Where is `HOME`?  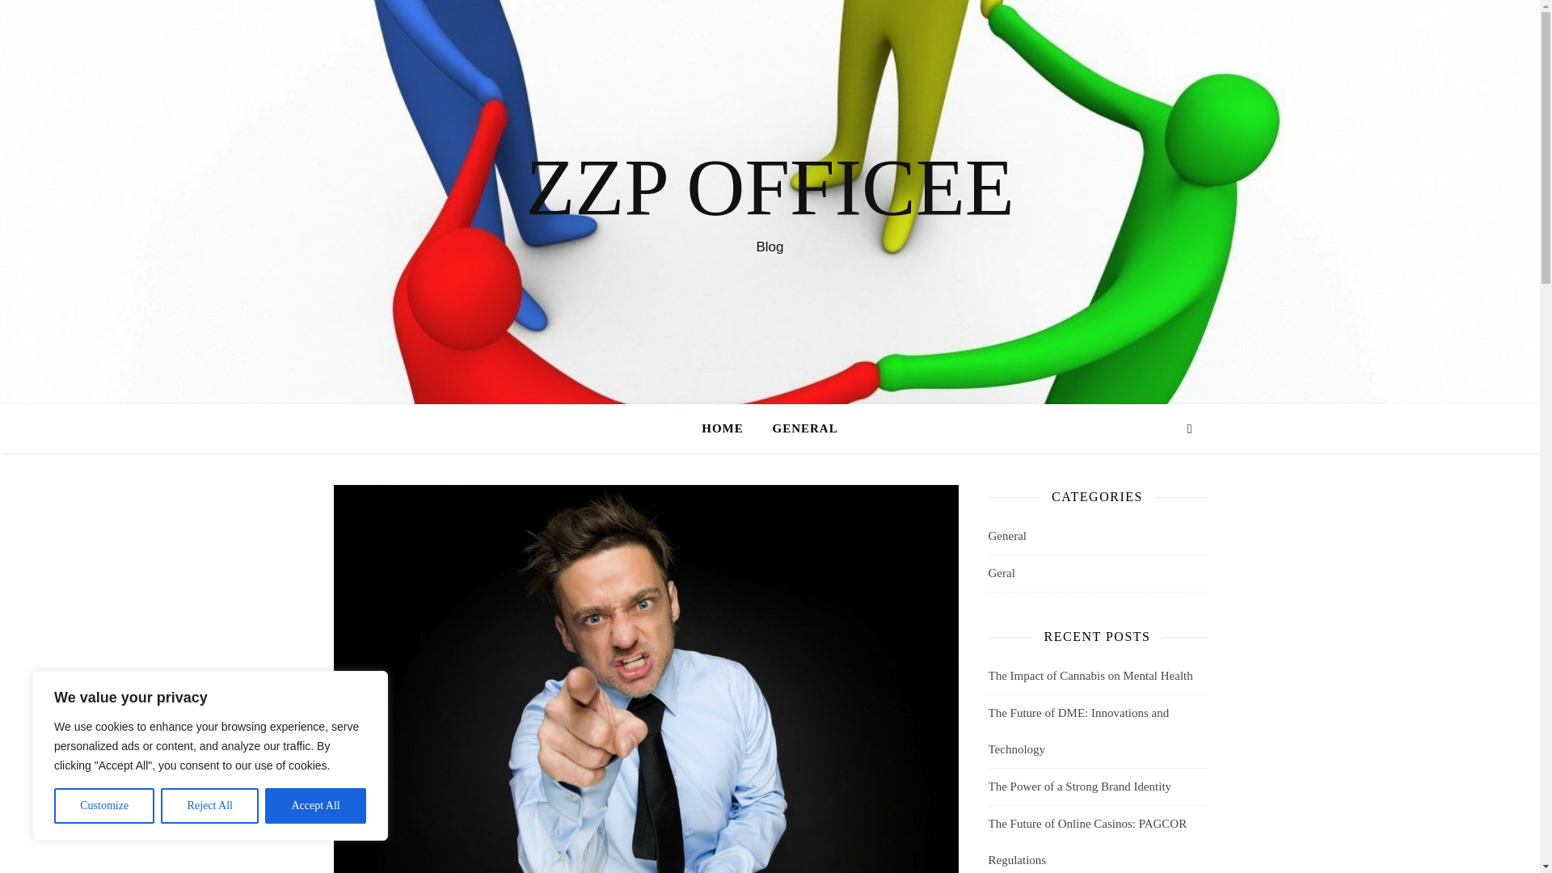 HOME is located at coordinates (729, 428).